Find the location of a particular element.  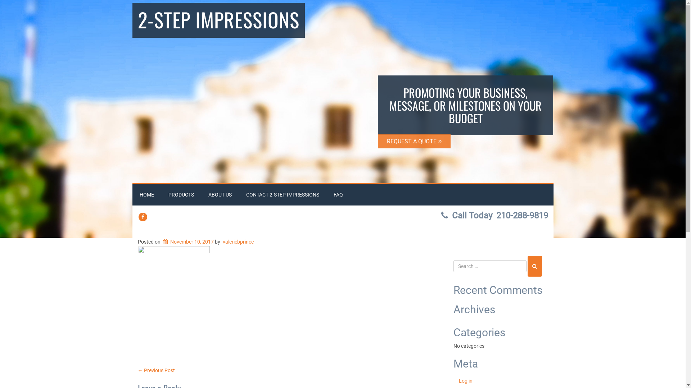

ABOUT US is located at coordinates (220, 195).